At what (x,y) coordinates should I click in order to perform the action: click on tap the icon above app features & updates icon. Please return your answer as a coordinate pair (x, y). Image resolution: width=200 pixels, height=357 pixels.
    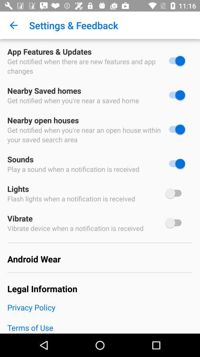
    Looking at the image, I should click on (13, 25).